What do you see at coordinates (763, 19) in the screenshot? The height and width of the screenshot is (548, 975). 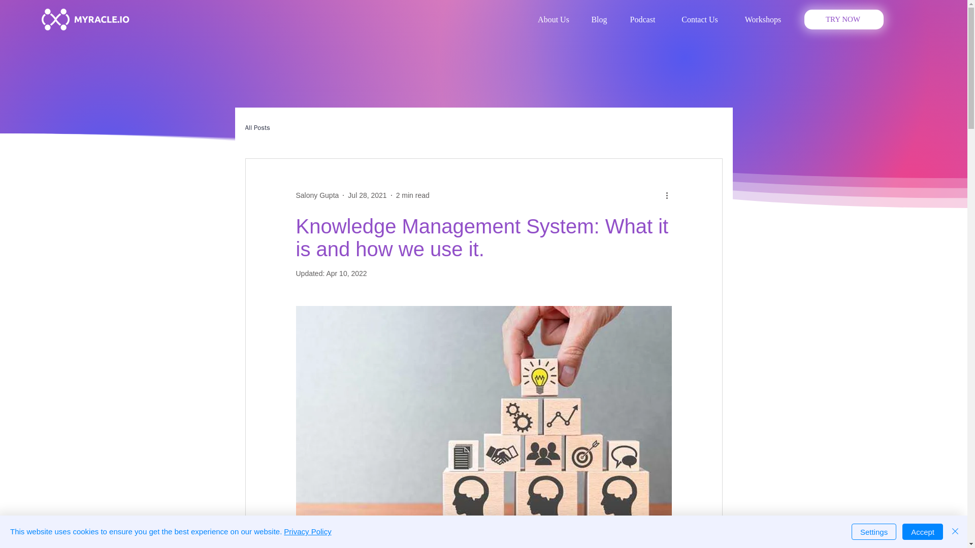 I see `Workshops` at bounding box center [763, 19].